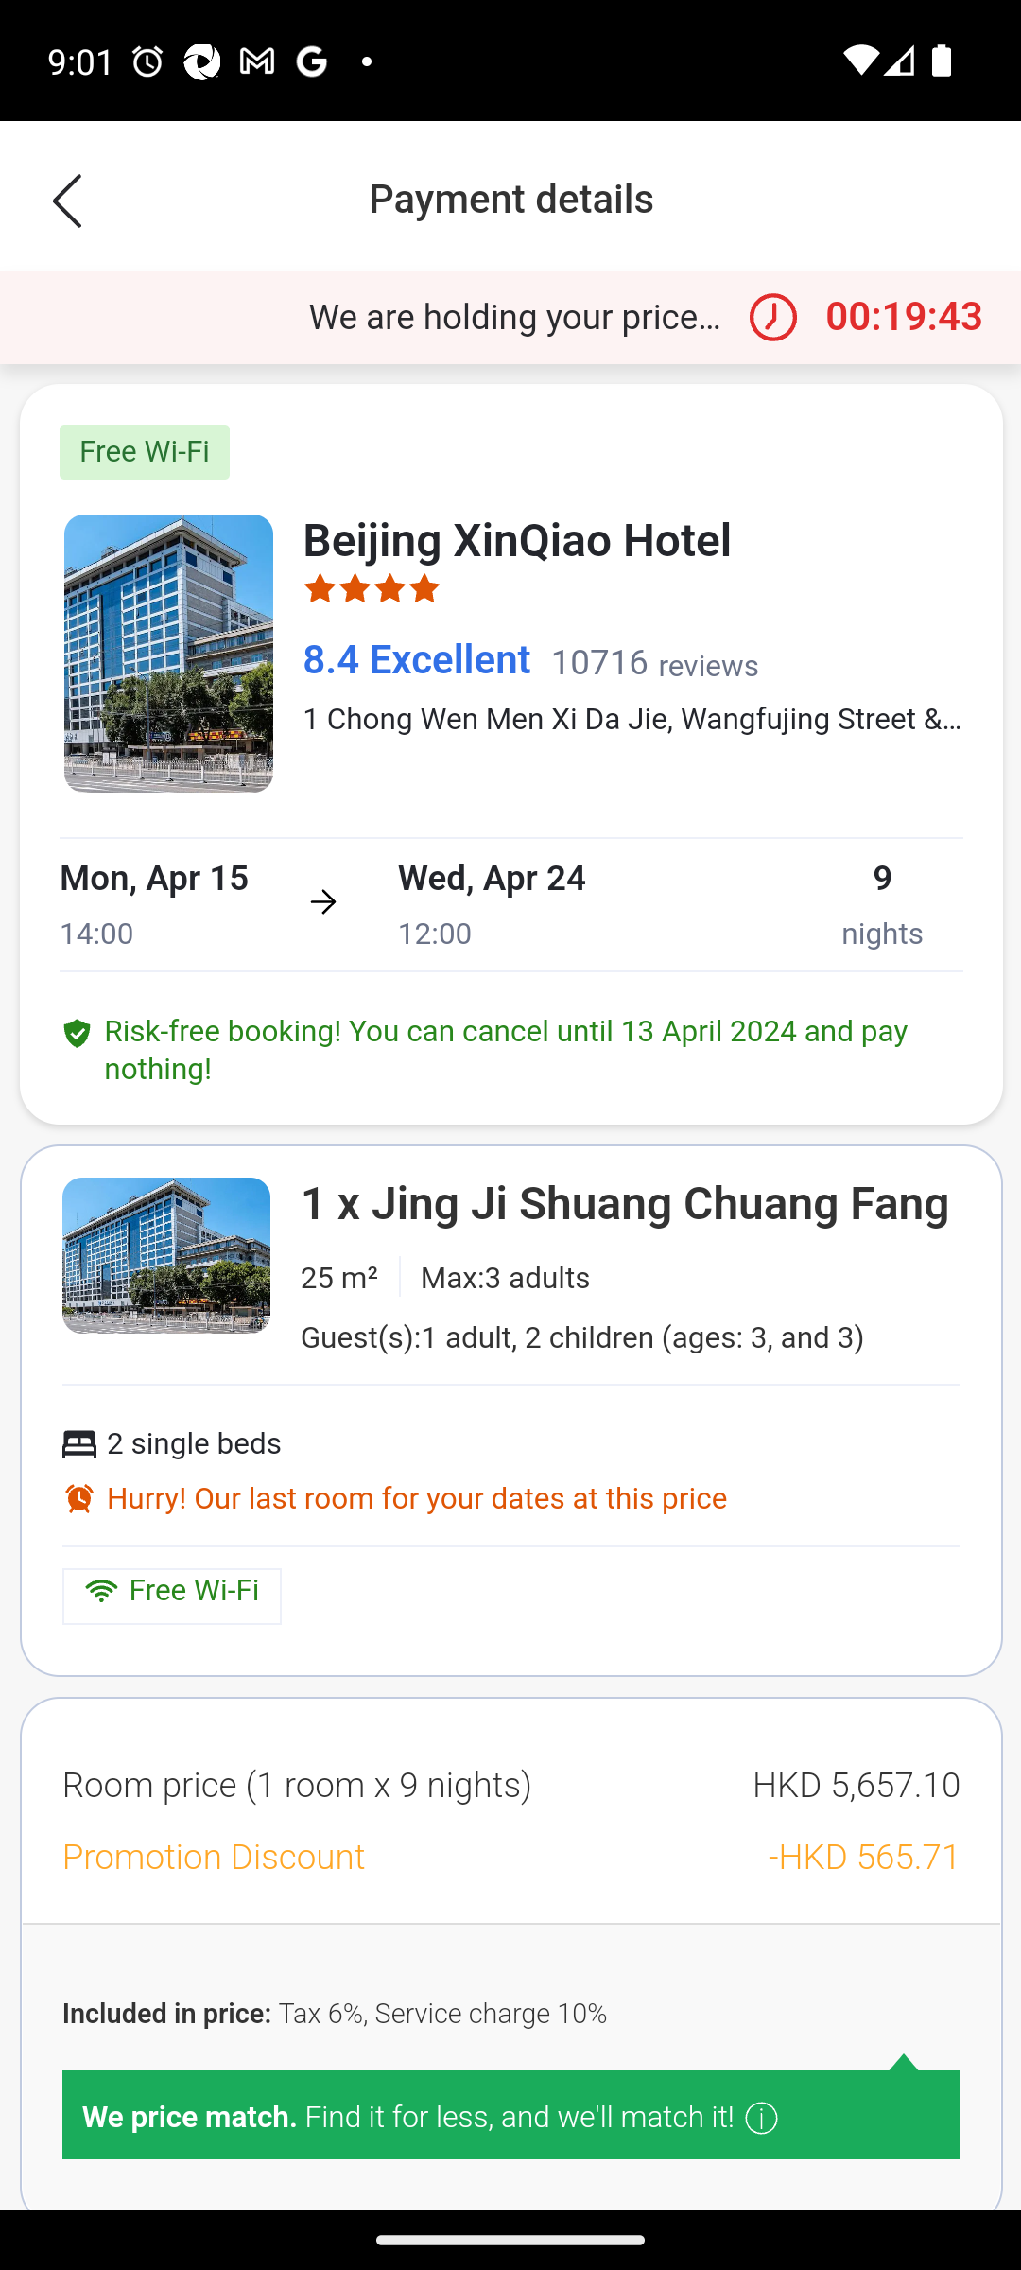 The width and height of the screenshot is (1021, 2270). I want to click on Hotel, so click(167, 654).